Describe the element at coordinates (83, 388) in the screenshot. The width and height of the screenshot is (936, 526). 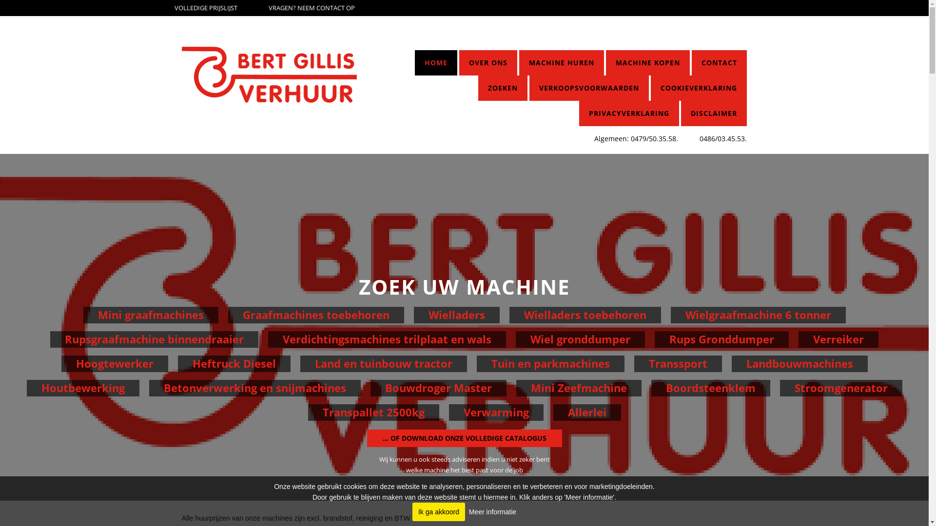
I see `Houtbewerking` at that location.